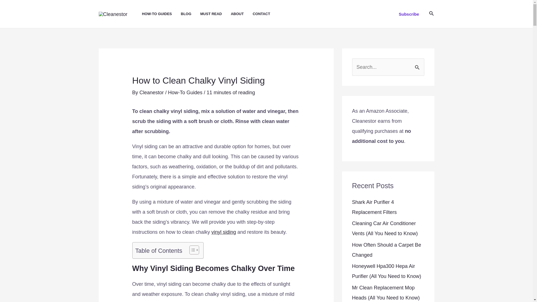  What do you see at coordinates (215, 14) in the screenshot?
I see `MUST READ` at bounding box center [215, 14].